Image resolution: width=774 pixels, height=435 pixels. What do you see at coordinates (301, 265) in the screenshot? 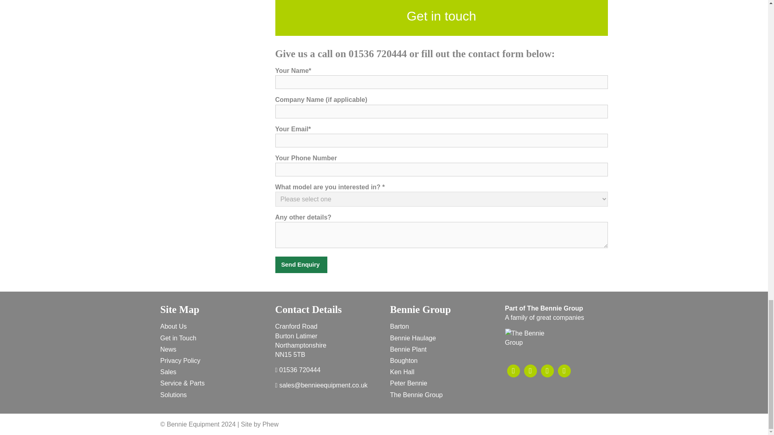
I see `Send Enquiry ` at bounding box center [301, 265].